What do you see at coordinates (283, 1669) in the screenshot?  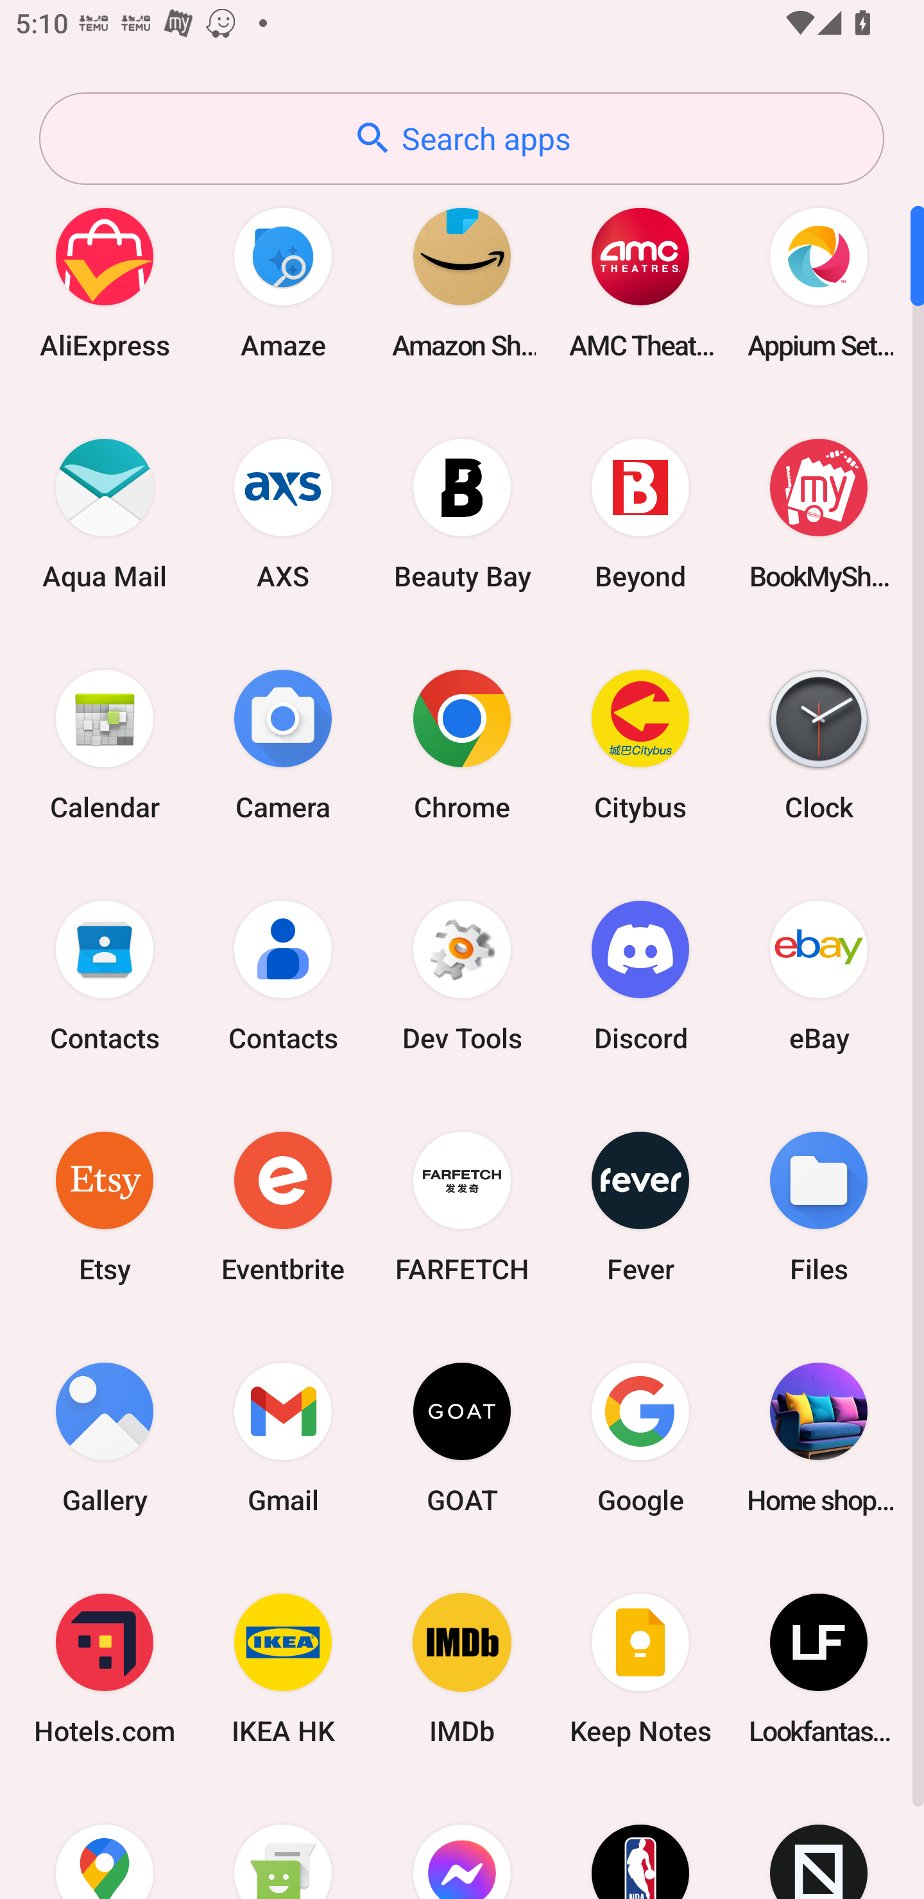 I see `IKEA HK` at bounding box center [283, 1669].